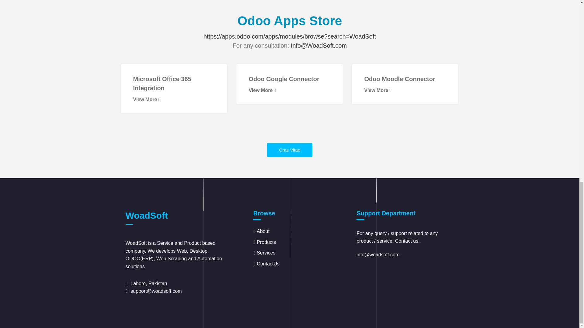 The image size is (584, 328). Describe the element at coordinates (263, 231) in the screenshot. I see `About` at that location.